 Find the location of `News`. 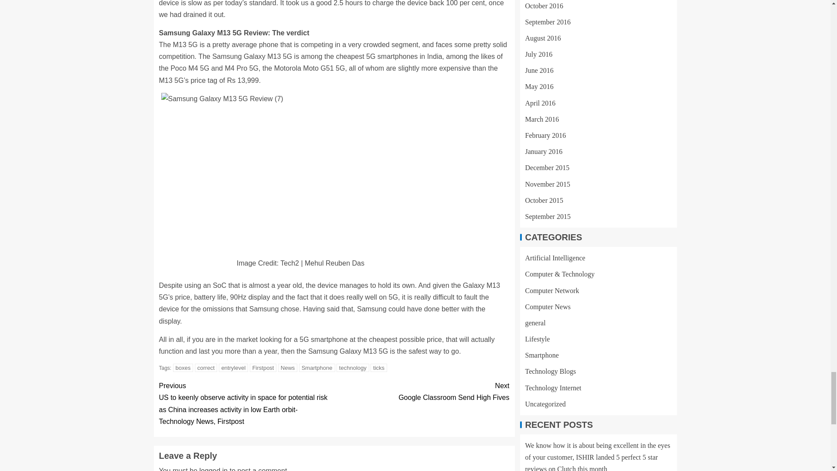

News is located at coordinates (234, 368).